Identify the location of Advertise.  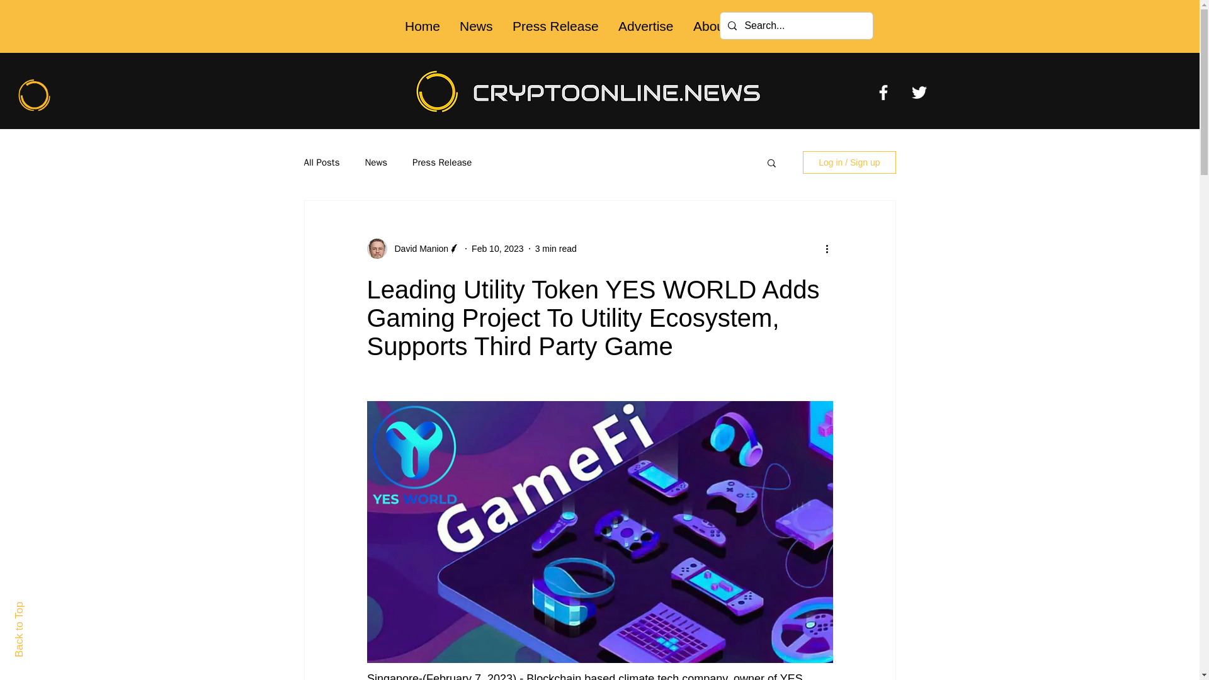
(645, 26).